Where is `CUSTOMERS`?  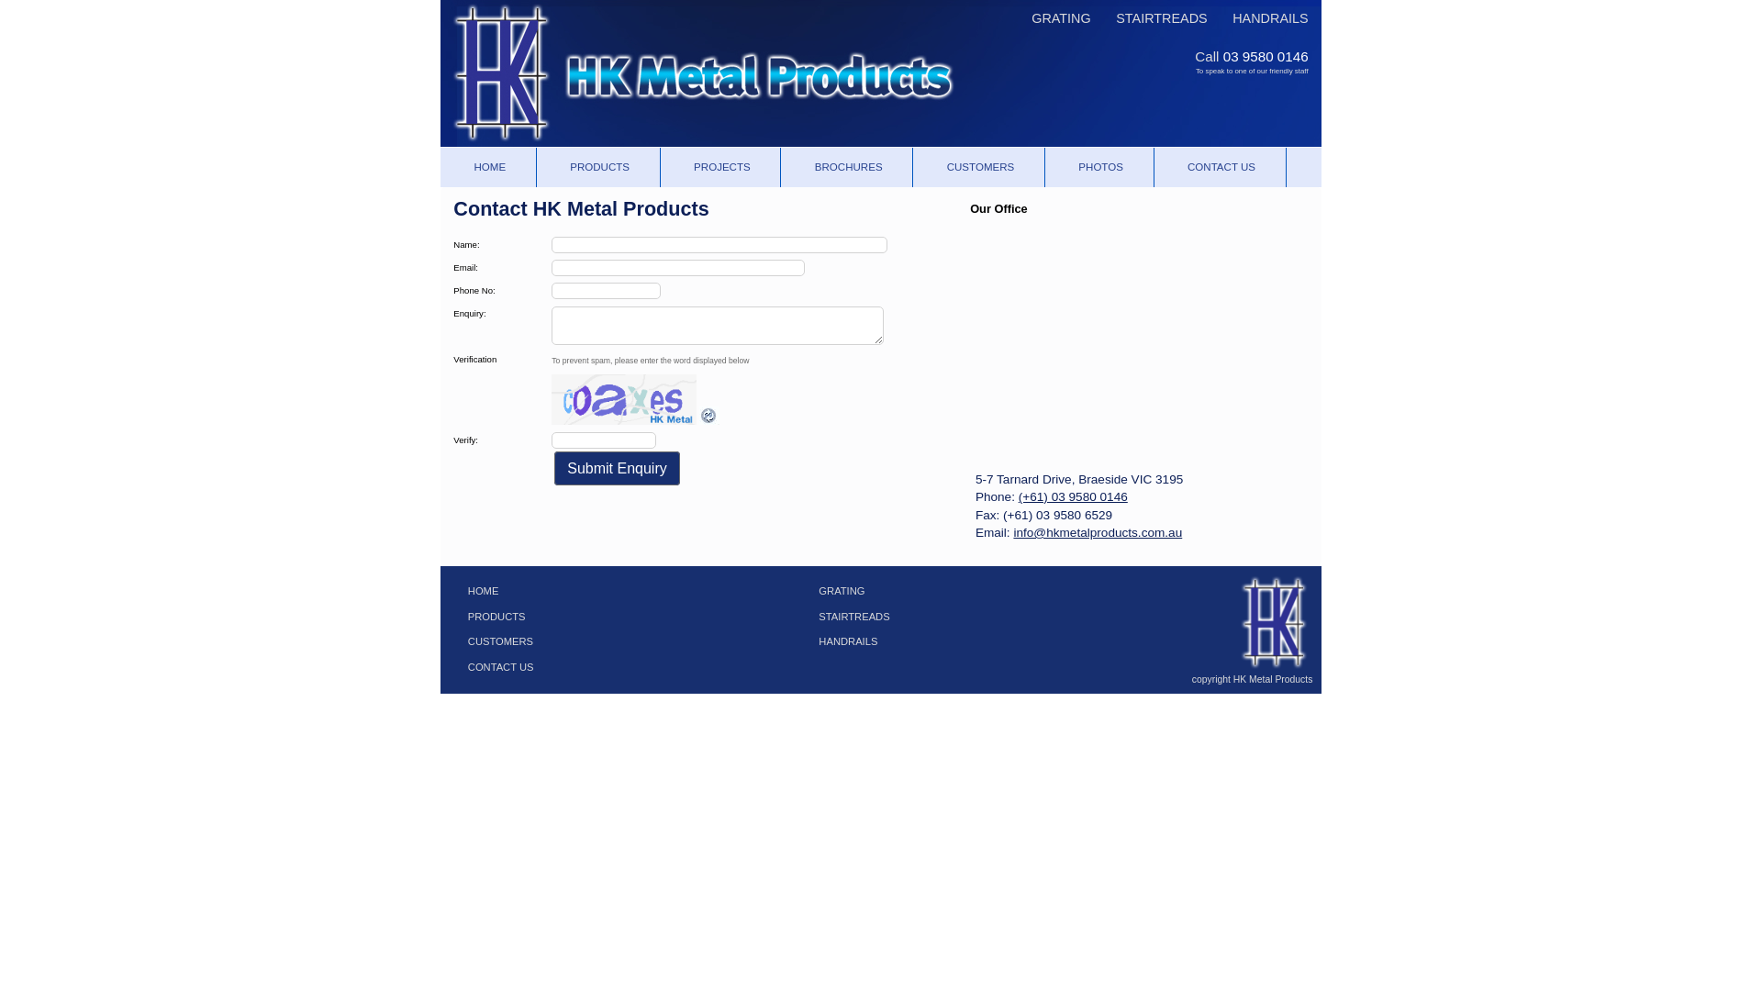 CUSTOMERS is located at coordinates (984, 167).